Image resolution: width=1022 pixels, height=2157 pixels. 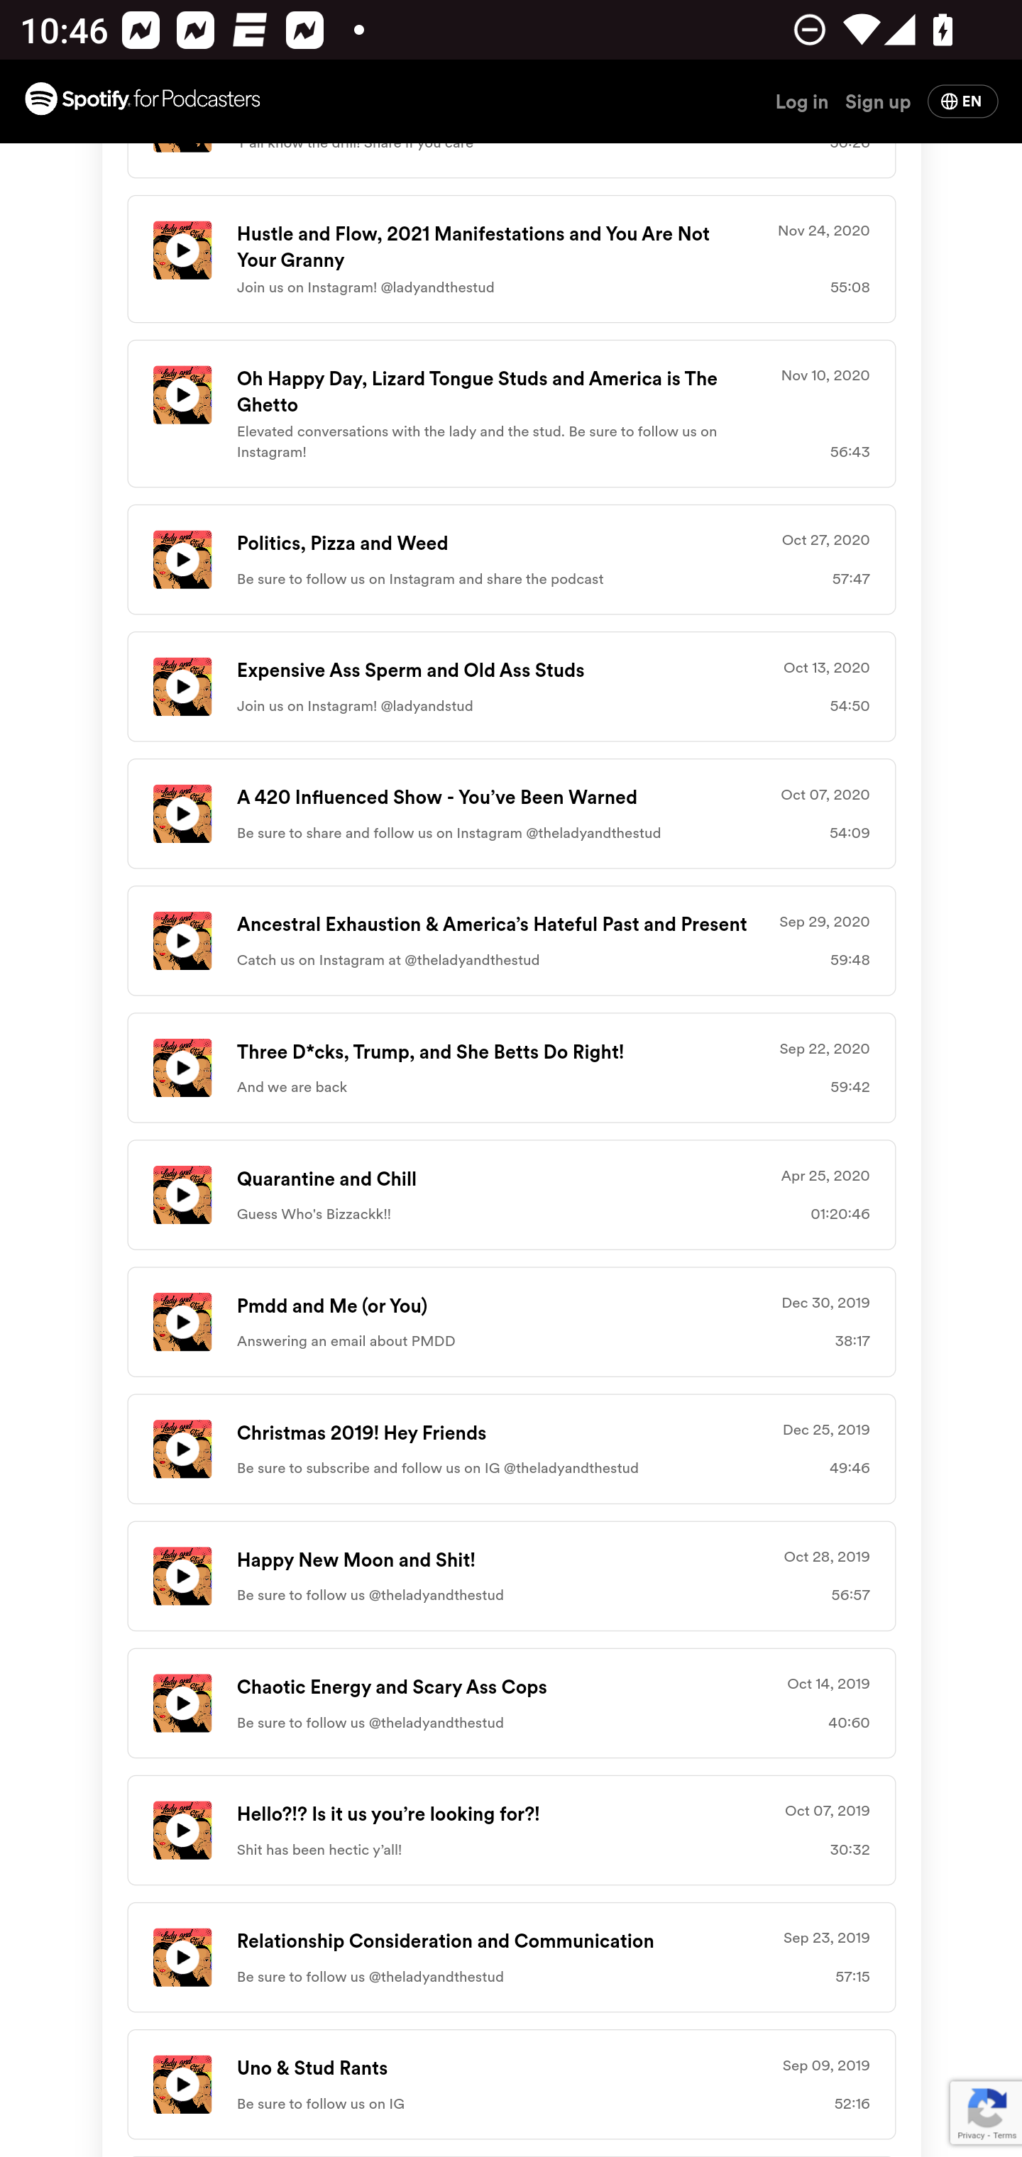 I want to click on Play icon, so click(x=182, y=1322).